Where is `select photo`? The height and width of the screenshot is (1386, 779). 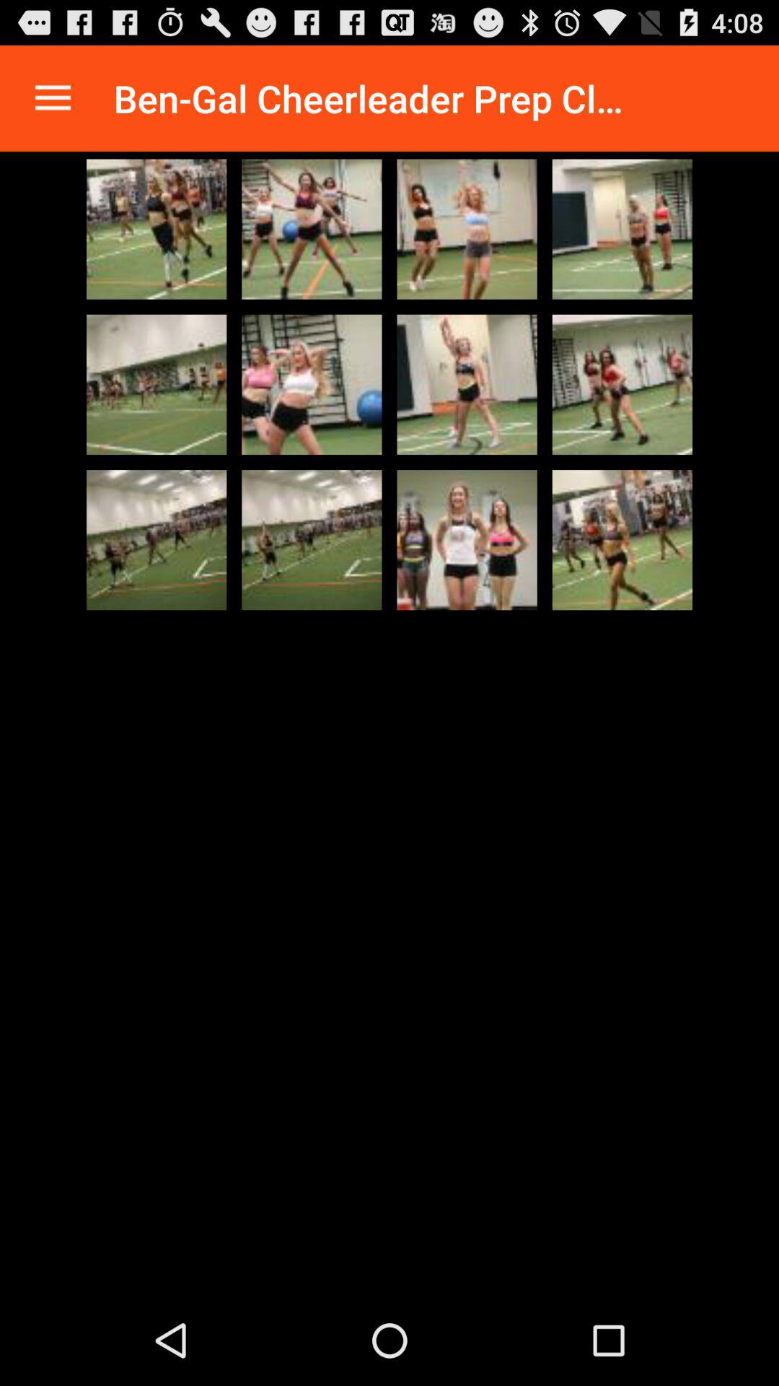
select photo is located at coordinates (312, 540).